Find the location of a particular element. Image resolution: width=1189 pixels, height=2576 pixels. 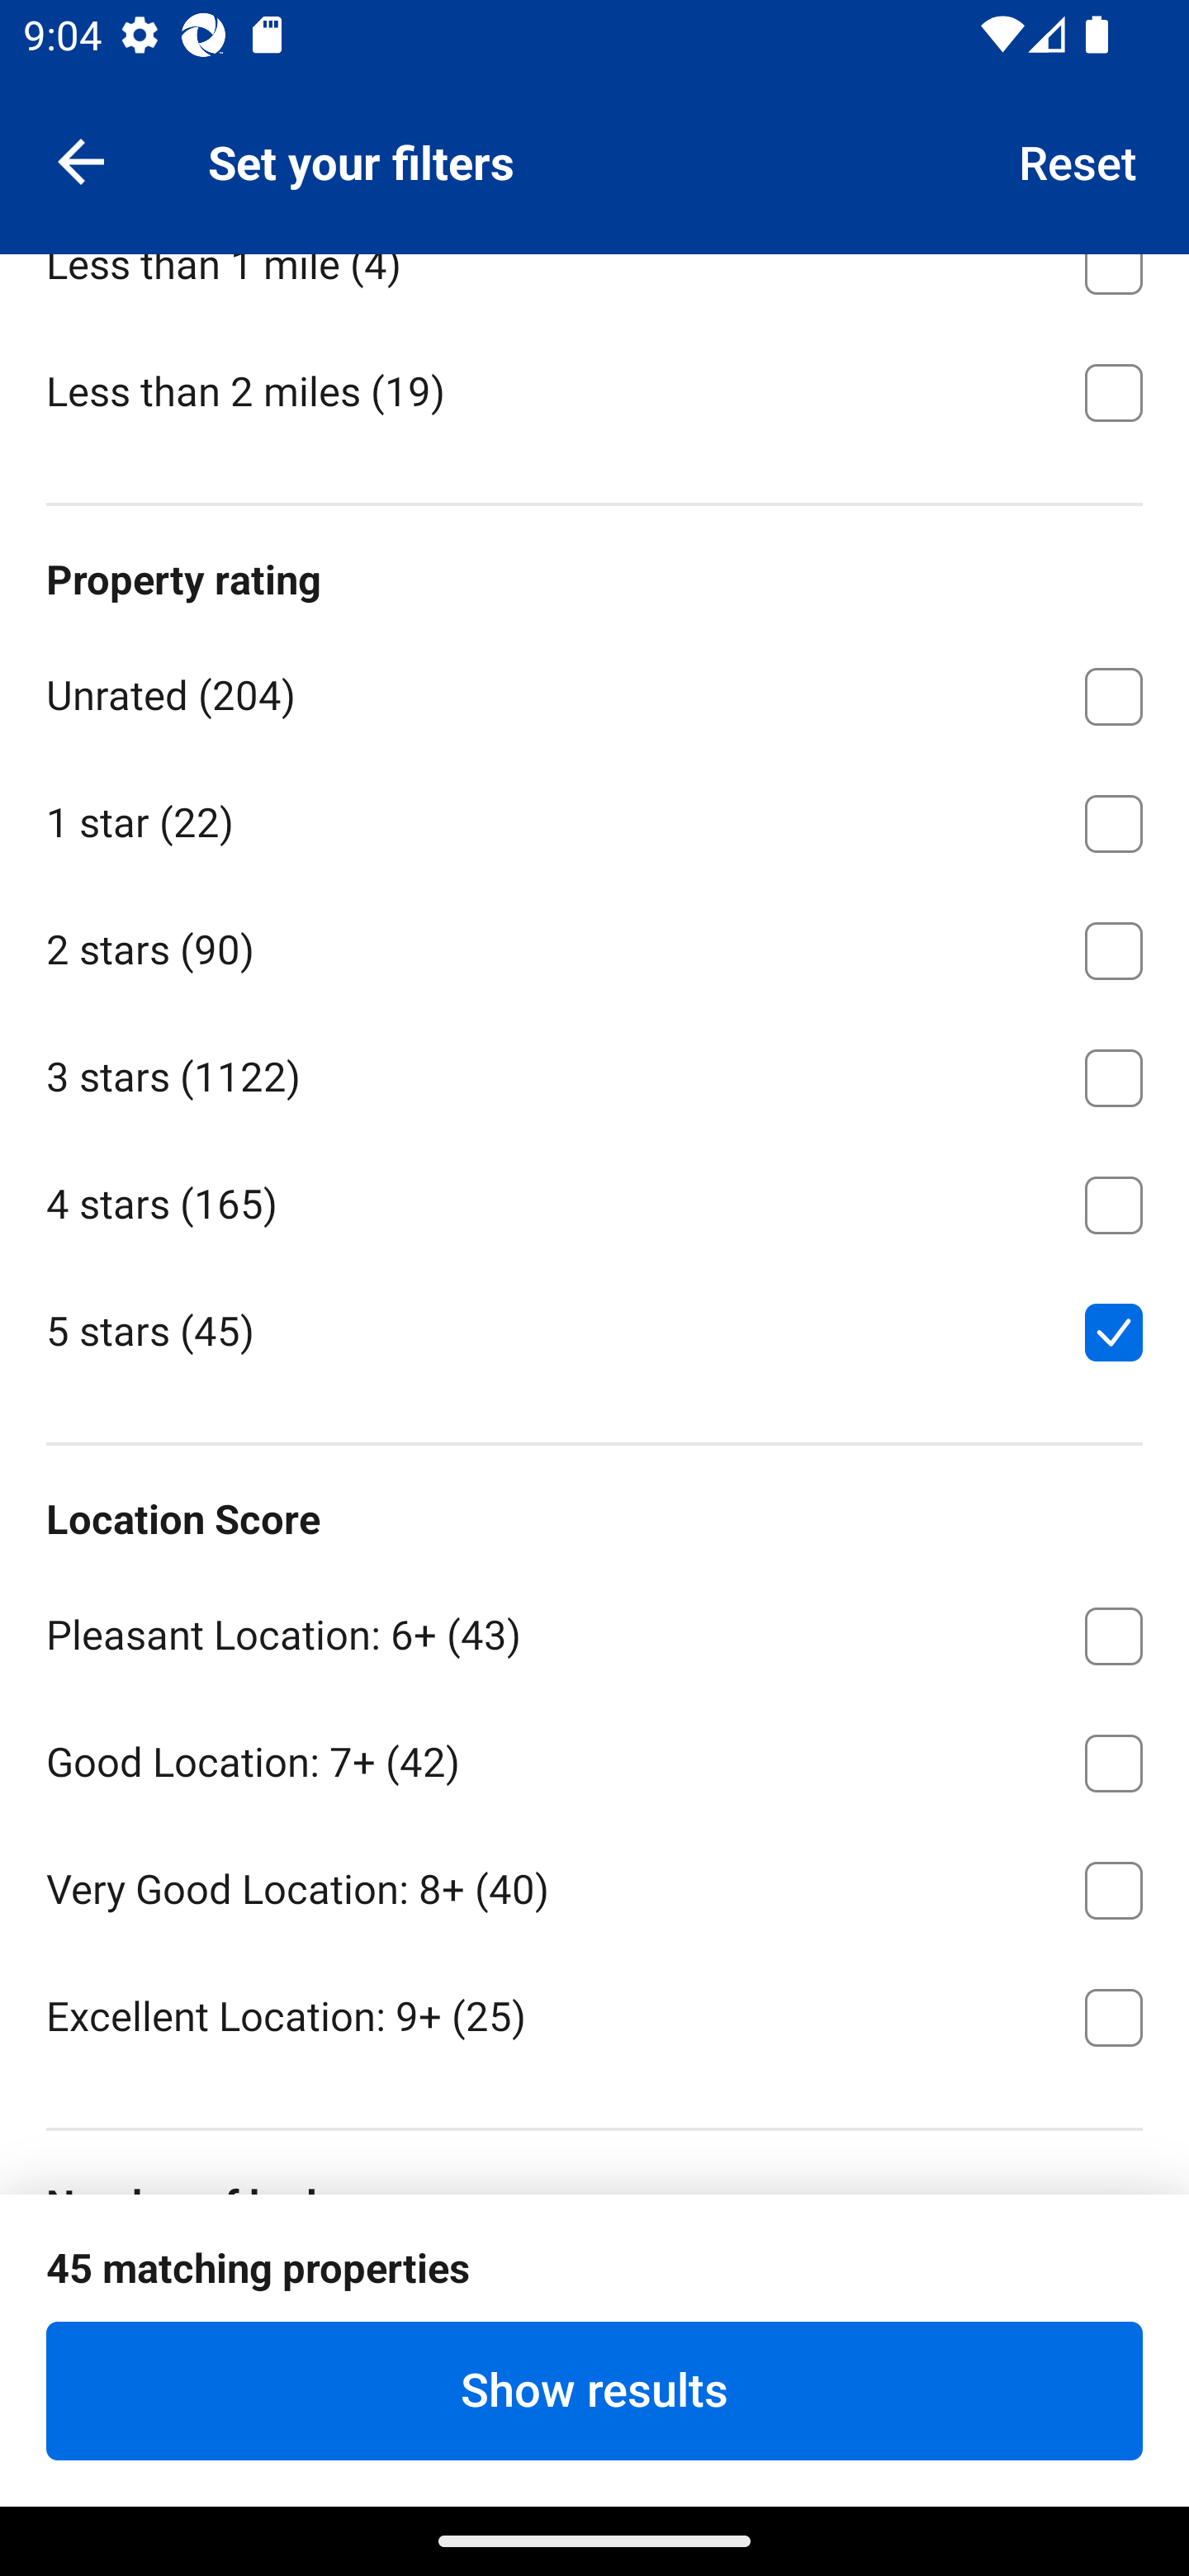

3 stars ⁦(1122) is located at coordinates (594, 1073).